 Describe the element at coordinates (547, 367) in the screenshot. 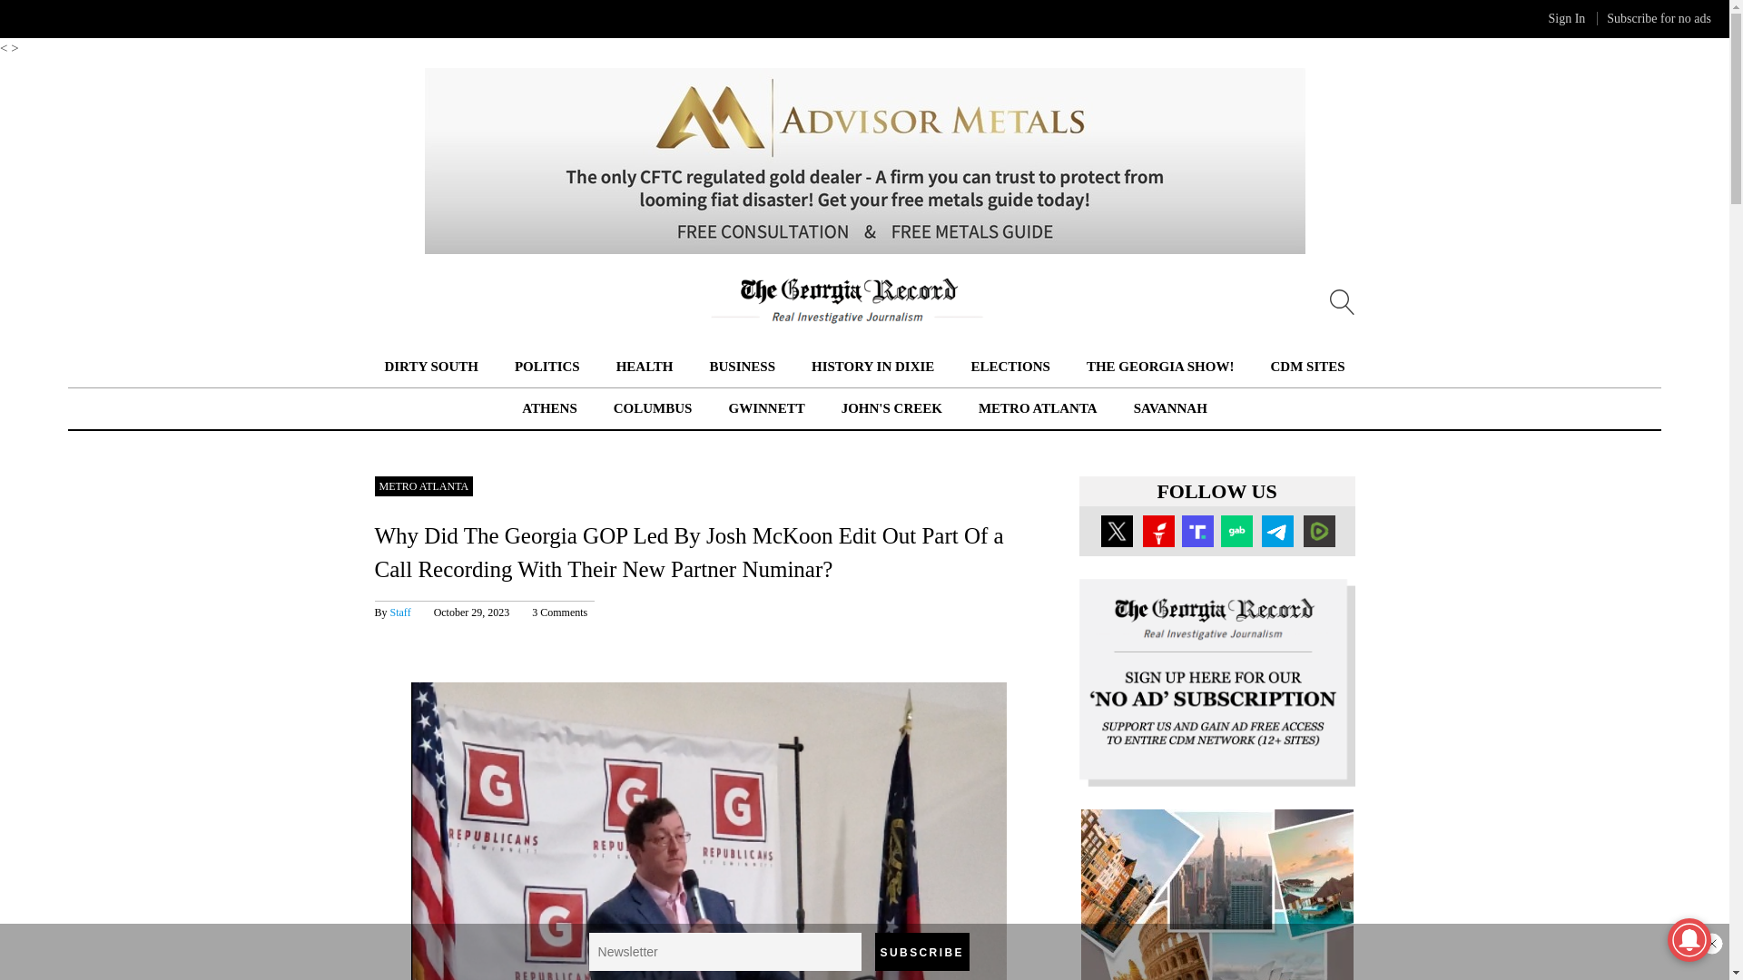

I see `POLITICS` at that location.